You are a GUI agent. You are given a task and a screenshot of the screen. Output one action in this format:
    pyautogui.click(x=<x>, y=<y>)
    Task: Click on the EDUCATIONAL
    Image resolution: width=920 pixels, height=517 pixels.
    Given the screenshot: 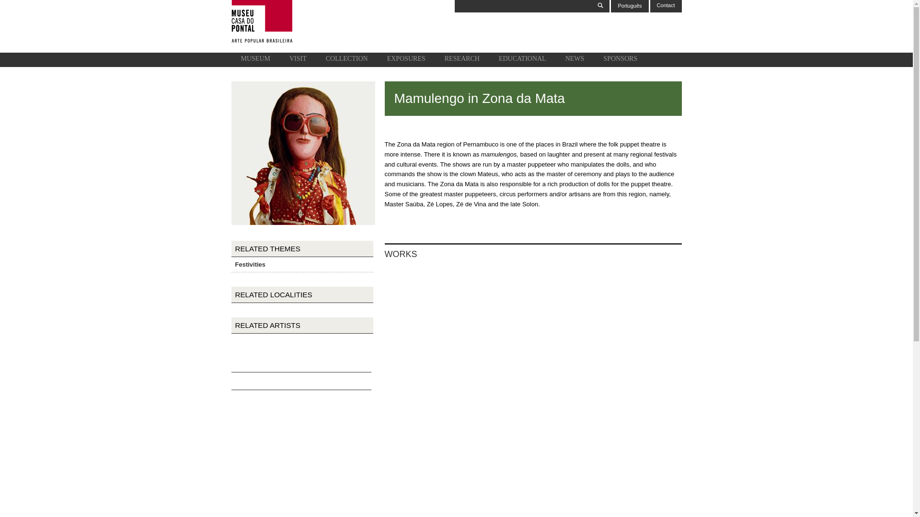 What is the action you would take?
    pyautogui.click(x=522, y=60)
    